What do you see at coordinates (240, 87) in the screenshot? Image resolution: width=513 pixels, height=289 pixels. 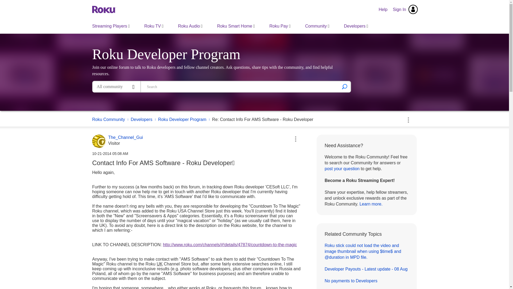 I see `Search` at bounding box center [240, 87].